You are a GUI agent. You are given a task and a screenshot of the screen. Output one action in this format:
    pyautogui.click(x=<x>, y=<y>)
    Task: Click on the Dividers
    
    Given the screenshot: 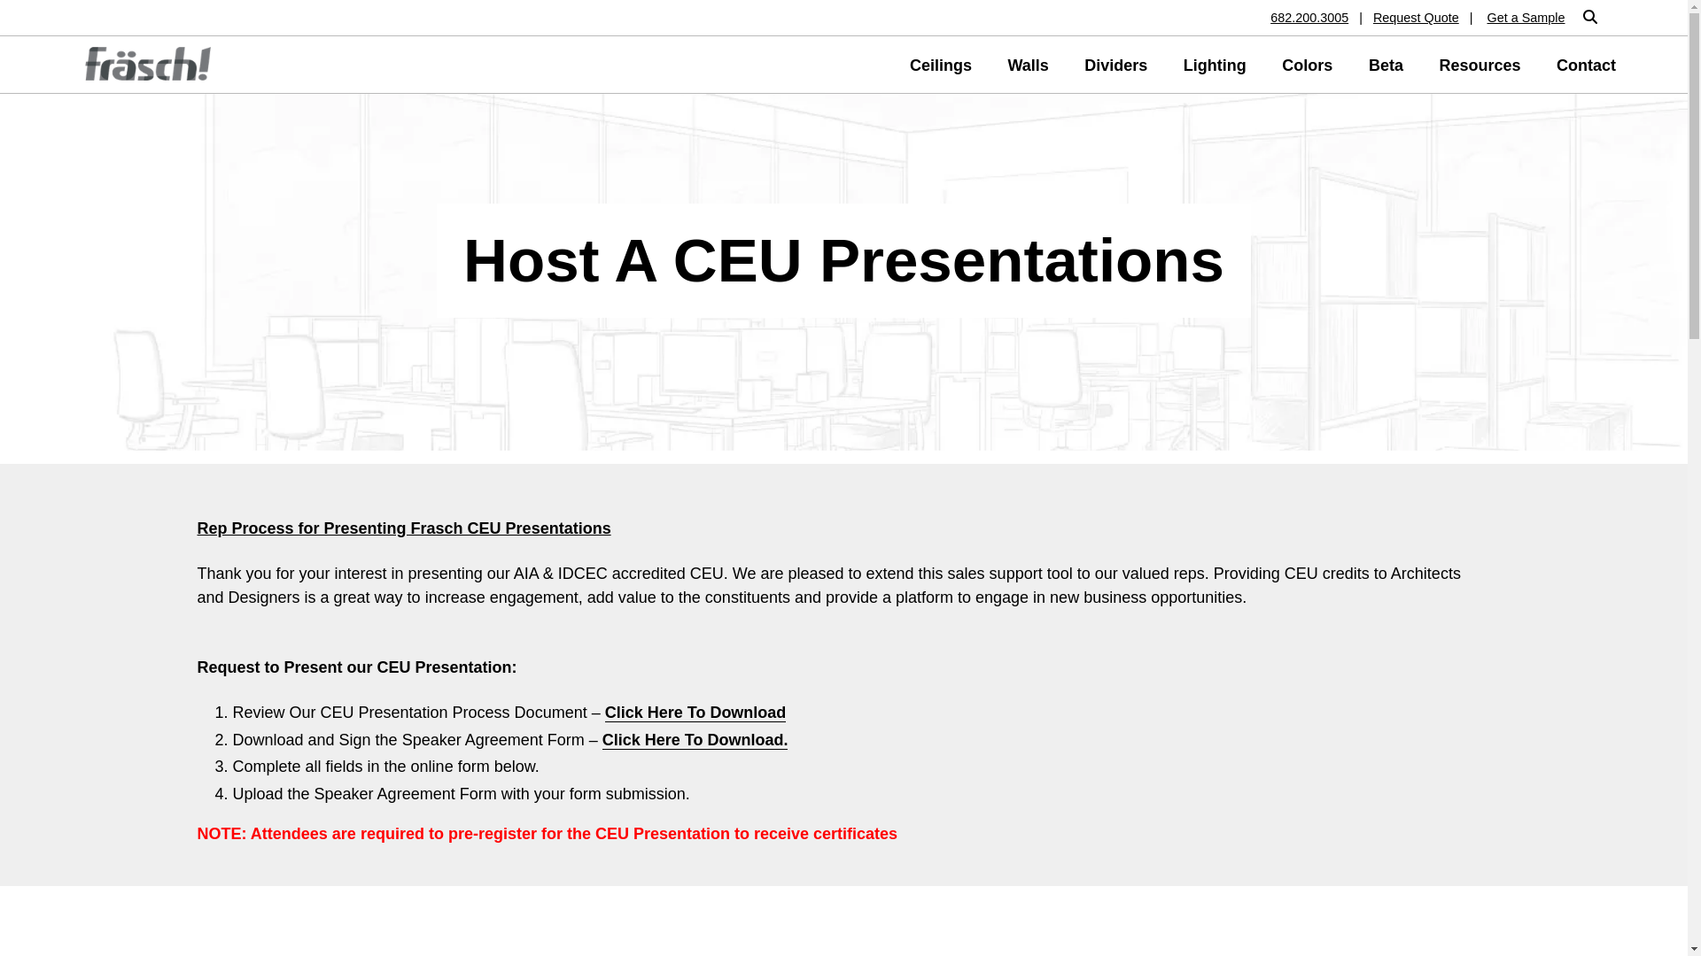 What is the action you would take?
    pyautogui.click(x=1115, y=64)
    